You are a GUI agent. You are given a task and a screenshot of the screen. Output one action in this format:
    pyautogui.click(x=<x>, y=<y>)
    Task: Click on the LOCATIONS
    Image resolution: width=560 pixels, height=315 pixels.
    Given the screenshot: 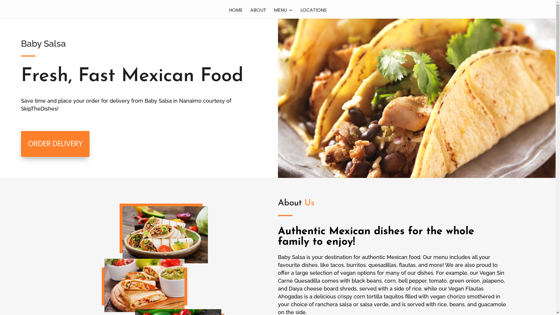 What is the action you would take?
    pyautogui.click(x=314, y=13)
    